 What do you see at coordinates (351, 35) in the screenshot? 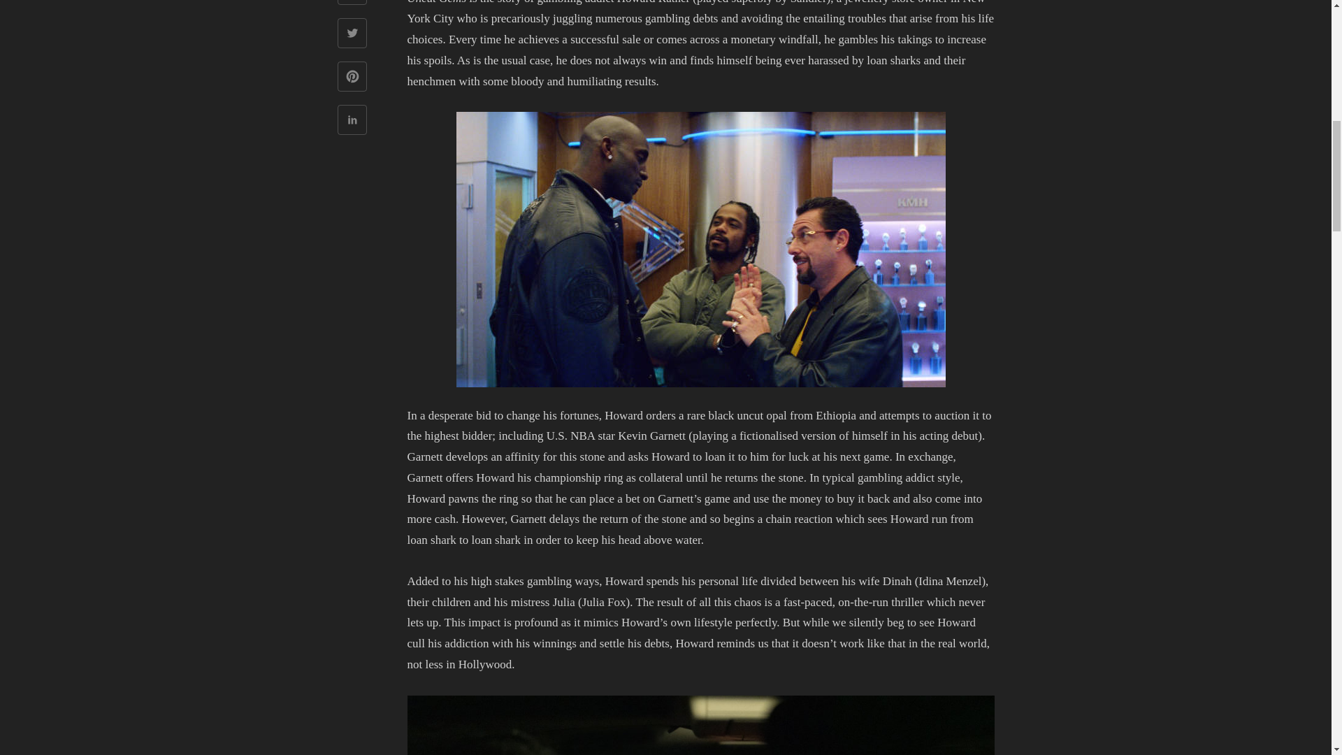
I see `Share on Twitter` at bounding box center [351, 35].